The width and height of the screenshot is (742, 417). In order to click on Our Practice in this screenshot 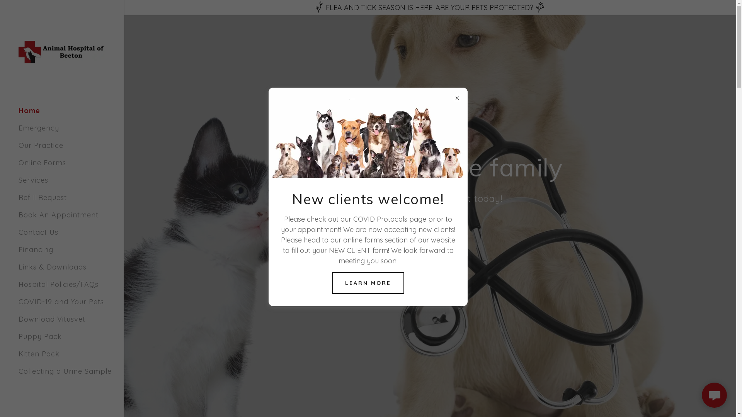, I will do `click(41, 145)`.